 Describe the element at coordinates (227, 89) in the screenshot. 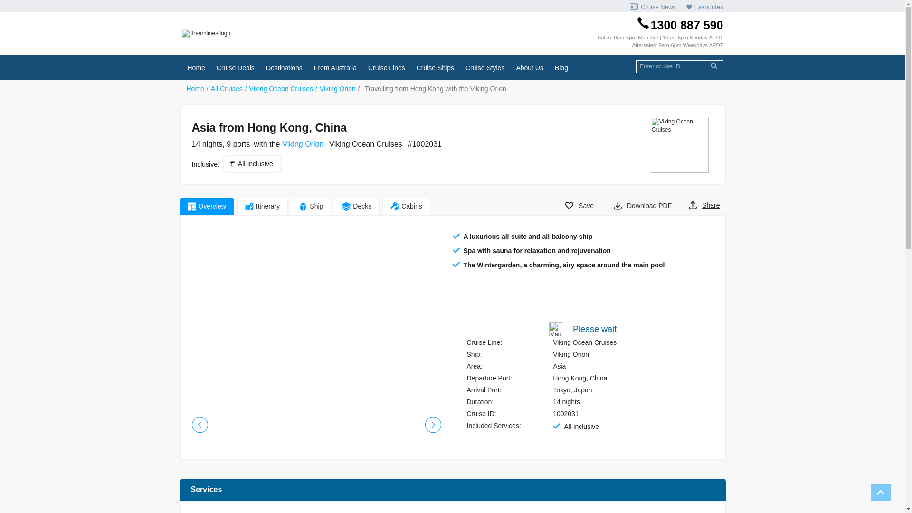

I see `All Cruises` at that location.